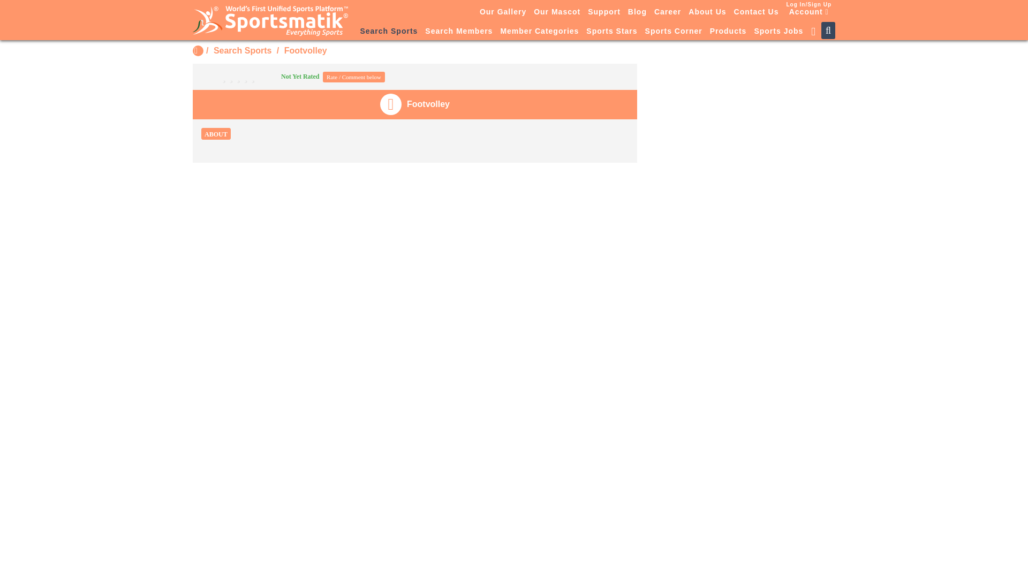 The width and height of the screenshot is (1028, 578). I want to click on Our Mascot, so click(557, 11).